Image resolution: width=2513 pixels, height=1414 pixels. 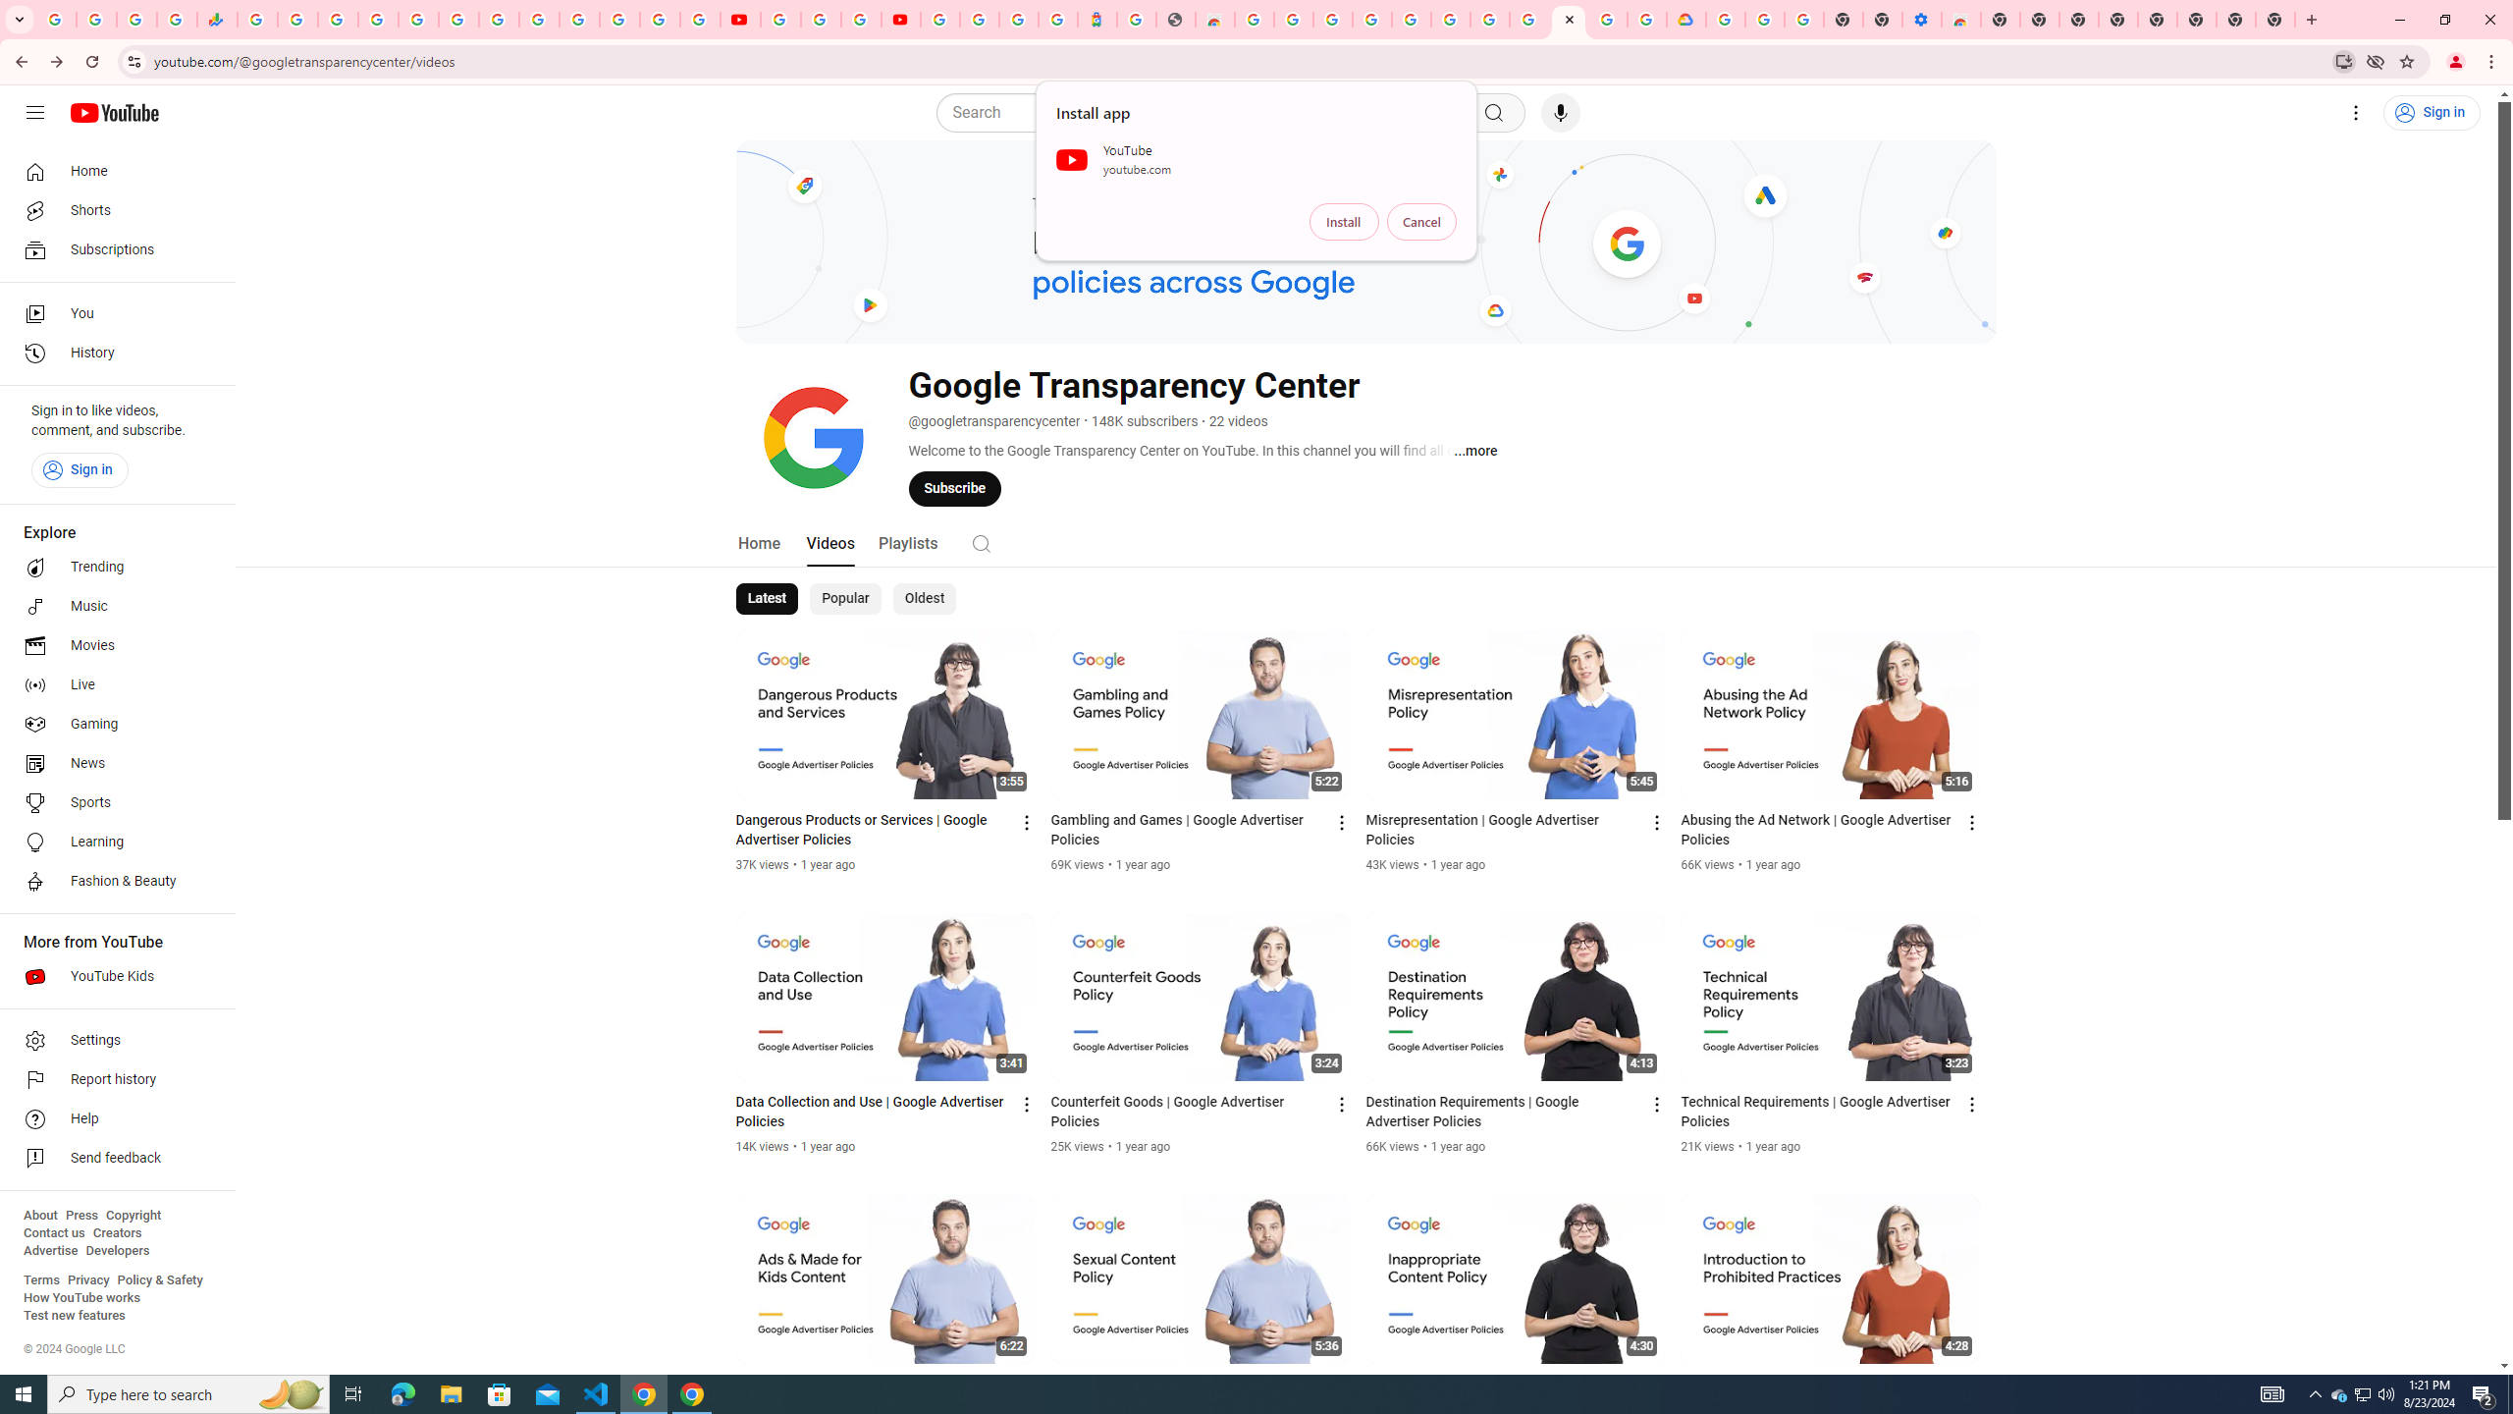 I want to click on Cancel, so click(x=1421, y=222).